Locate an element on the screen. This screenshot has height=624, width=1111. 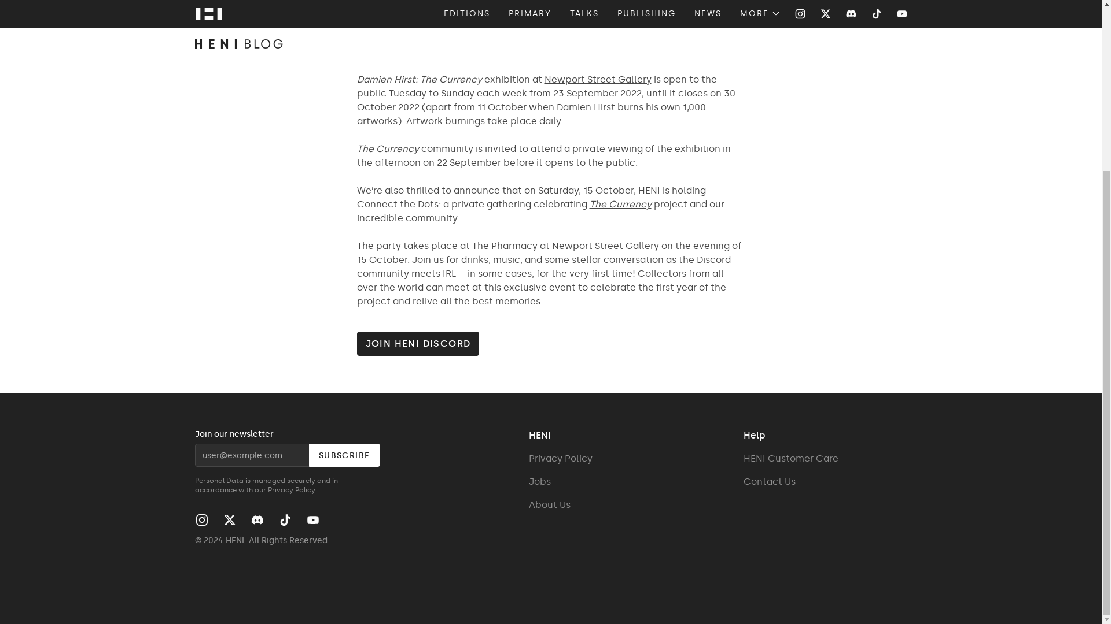
Privacy Policy is located at coordinates (560, 459).